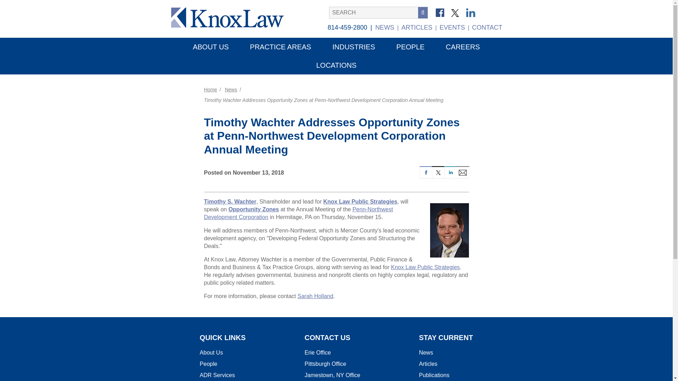  I want to click on PRACTICE AREAS, so click(280, 47).